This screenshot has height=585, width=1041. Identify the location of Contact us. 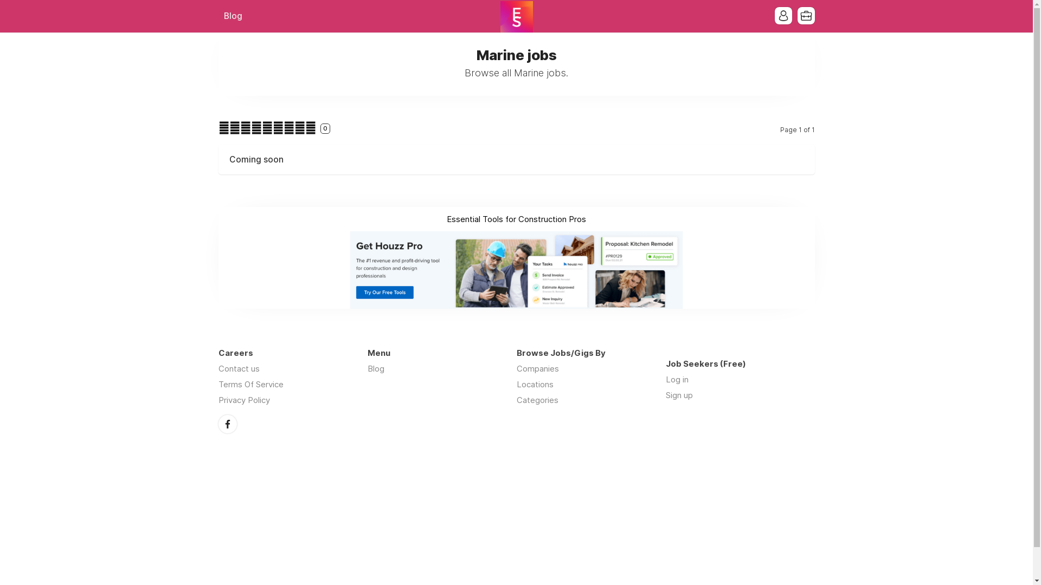
(239, 368).